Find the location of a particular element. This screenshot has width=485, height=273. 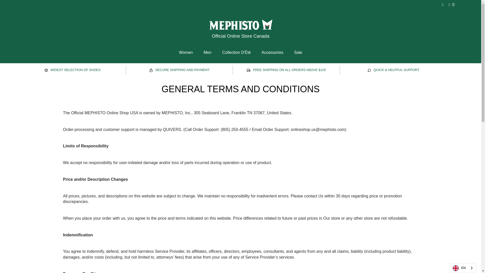

Women is located at coordinates (186, 52).